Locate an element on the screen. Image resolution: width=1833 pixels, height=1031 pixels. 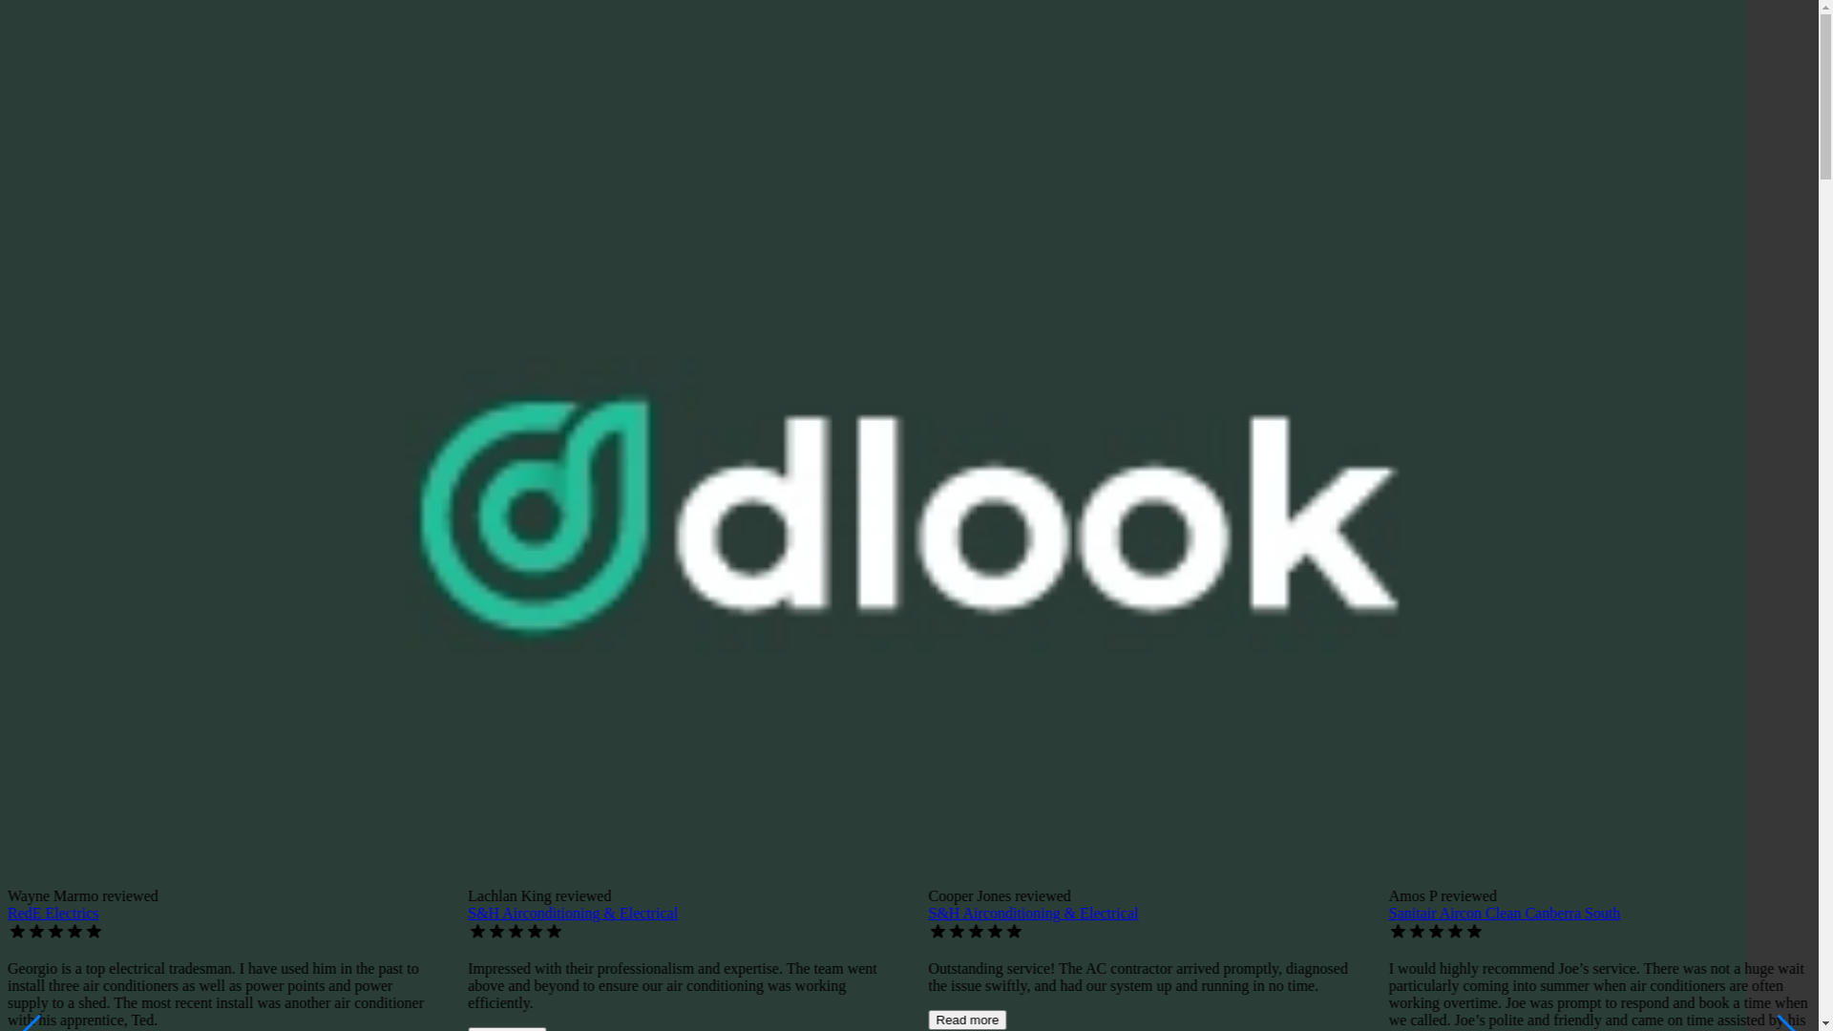
Get a quote is located at coordinates (200, 183).